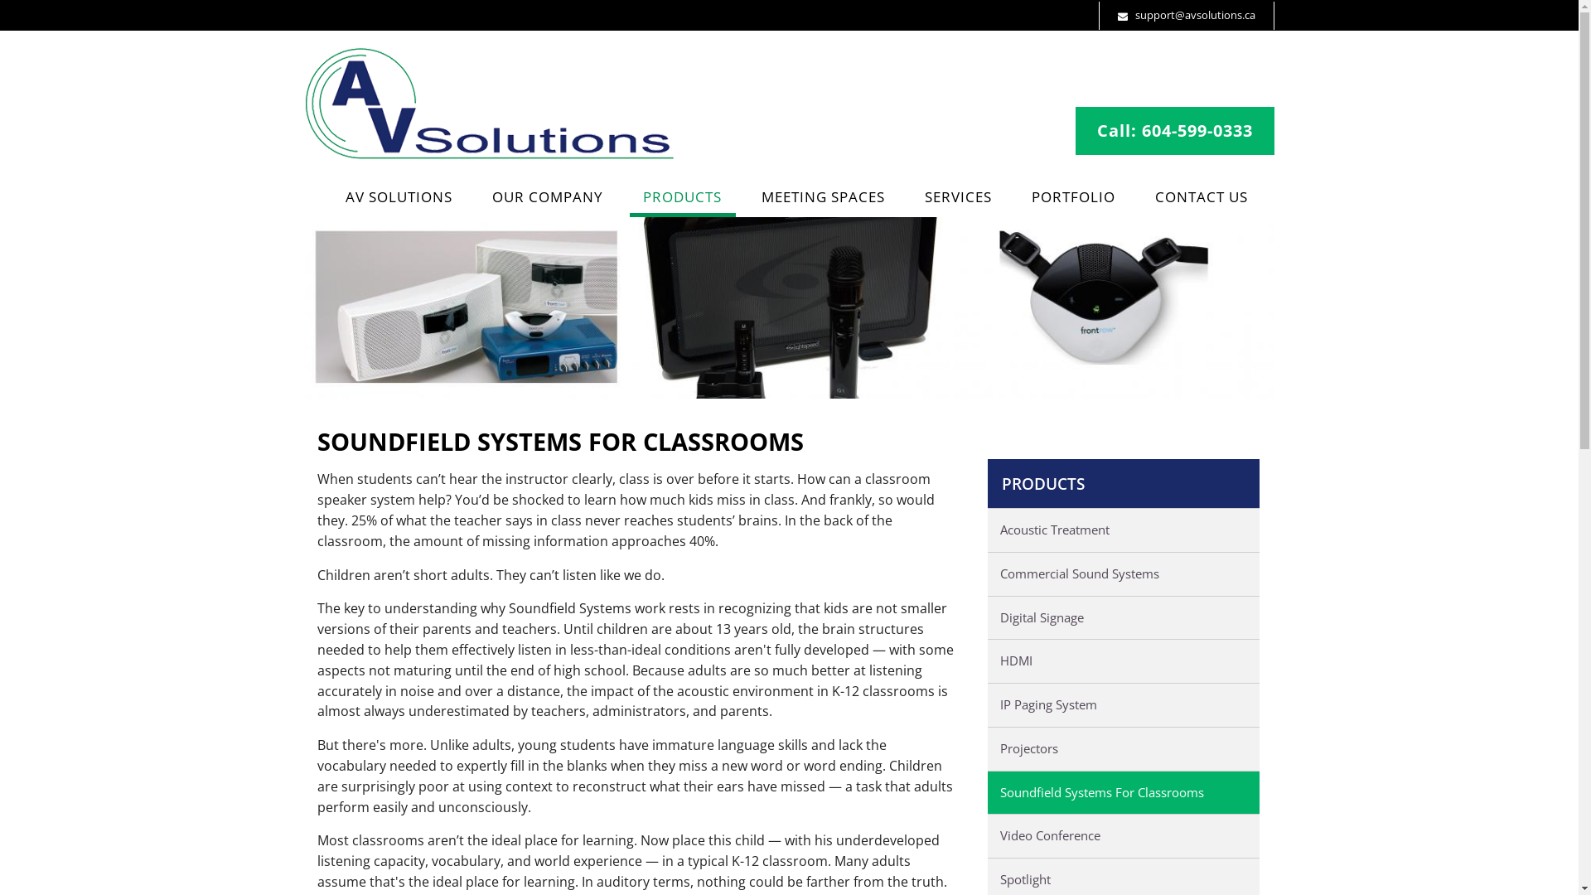 This screenshot has width=1591, height=895. What do you see at coordinates (1187, 17) in the screenshot?
I see `support@avsolutionsac.` at bounding box center [1187, 17].